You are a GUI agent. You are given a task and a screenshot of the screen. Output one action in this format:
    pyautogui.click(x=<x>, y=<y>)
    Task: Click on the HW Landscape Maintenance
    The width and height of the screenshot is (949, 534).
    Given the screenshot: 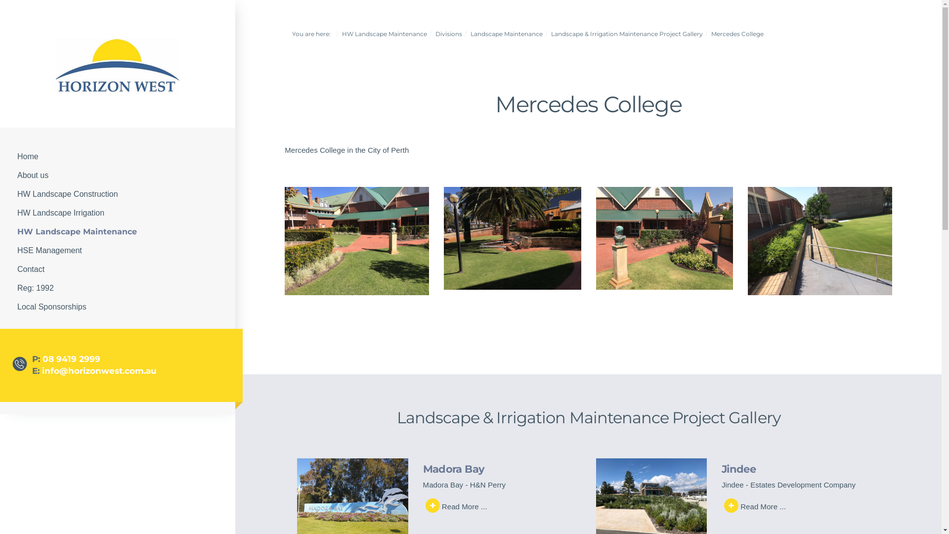 What is the action you would take?
    pyautogui.click(x=118, y=232)
    